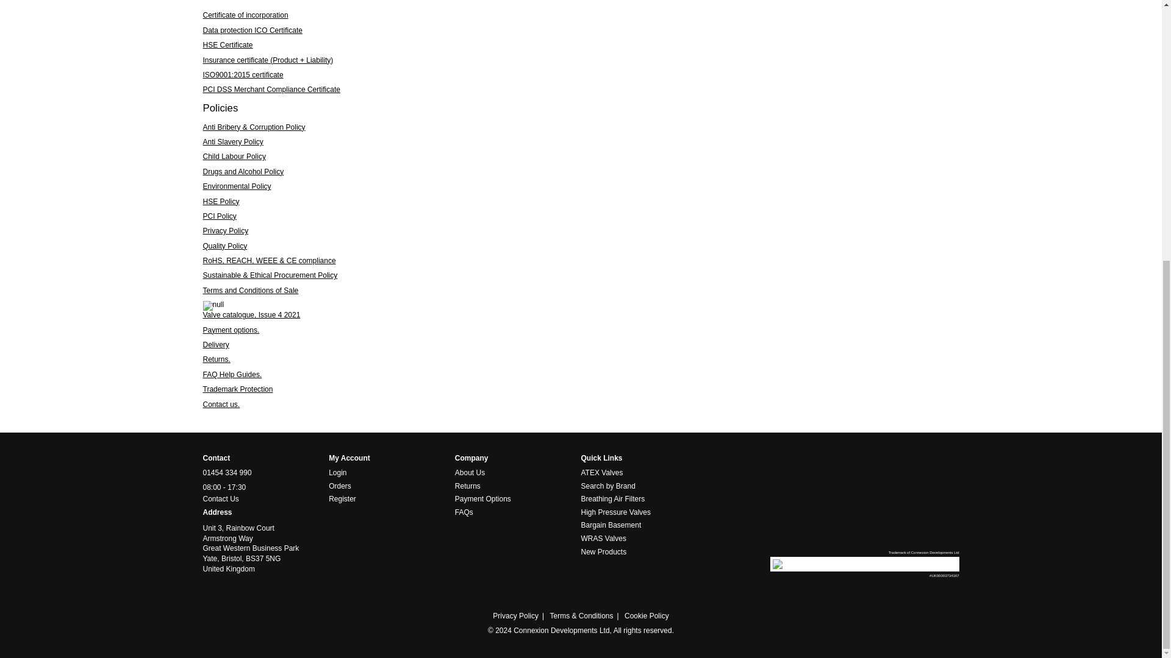 Image resolution: width=1171 pixels, height=658 pixels. What do you see at coordinates (238, 389) in the screenshot?
I see `Trademark Protection` at bounding box center [238, 389].